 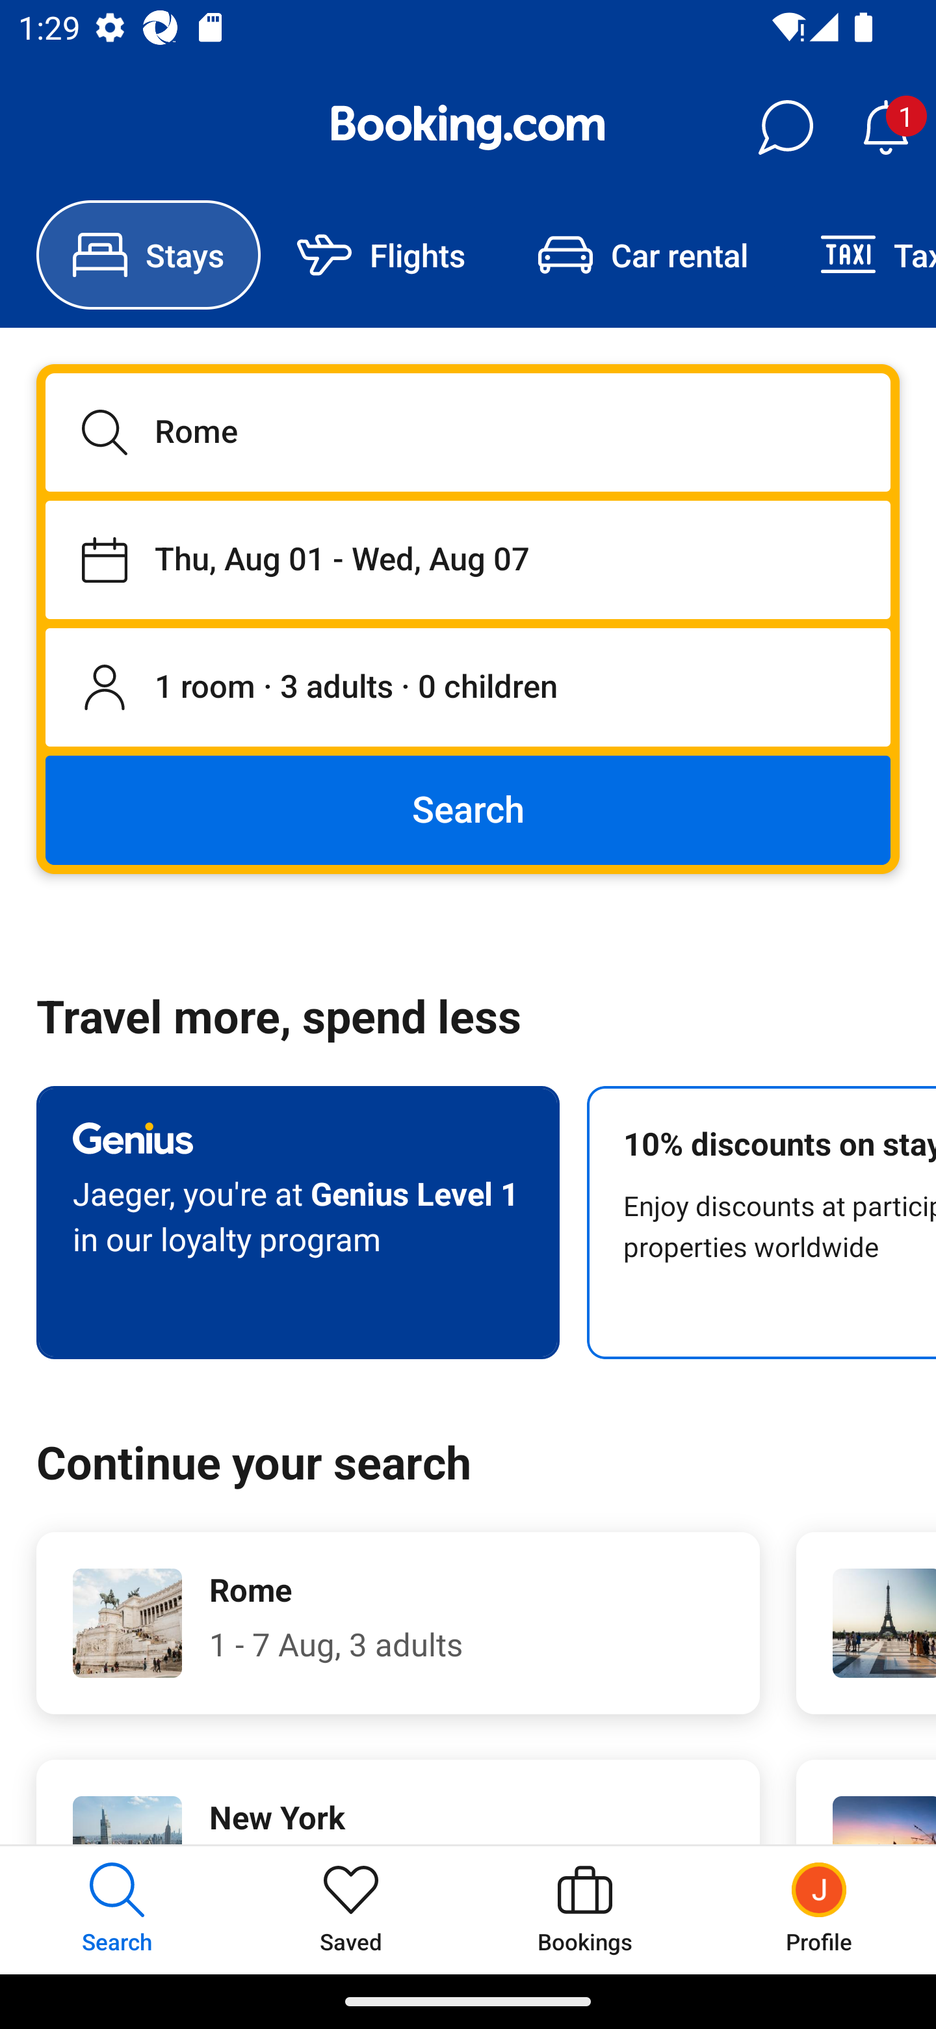 What do you see at coordinates (381, 255) in the screenshot?
I see `Flights` at bounding box center [381, 255].